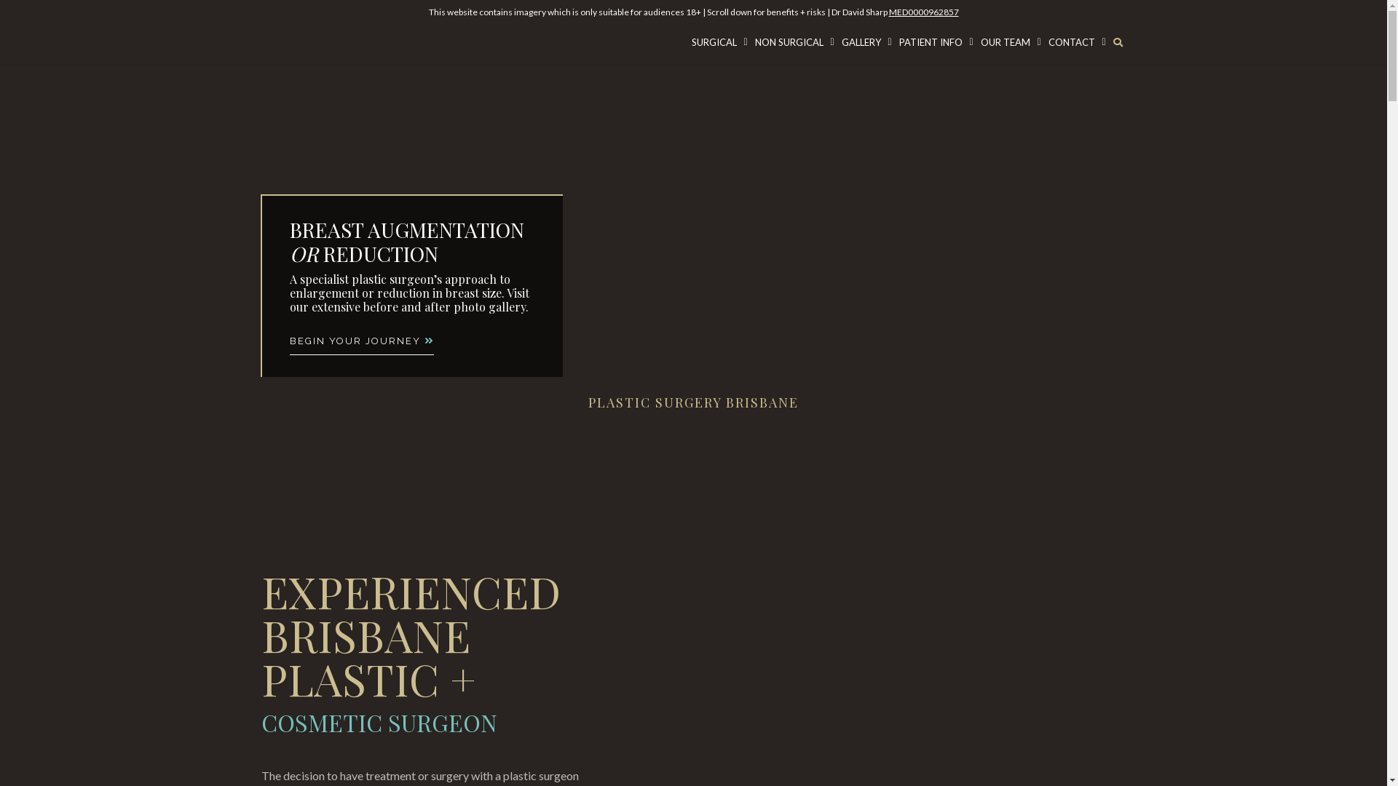 The width and height of the screenshot is (1398, 786). Describe the element at coordinates (843, 485) in the screenshot. I see `asaps_logo` at that location.